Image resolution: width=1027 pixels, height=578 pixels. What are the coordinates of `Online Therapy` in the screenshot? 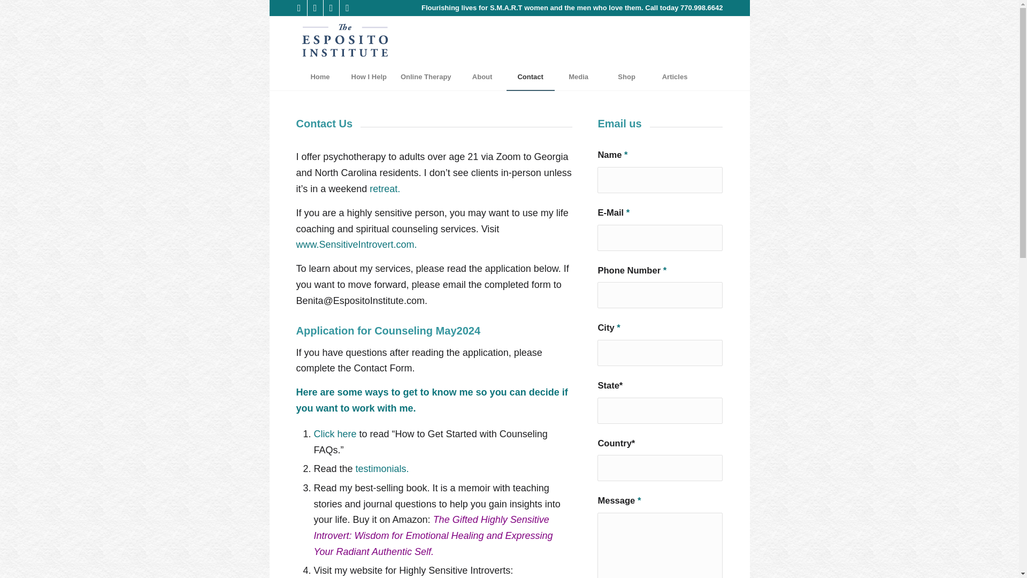 It's located at (426, 77).